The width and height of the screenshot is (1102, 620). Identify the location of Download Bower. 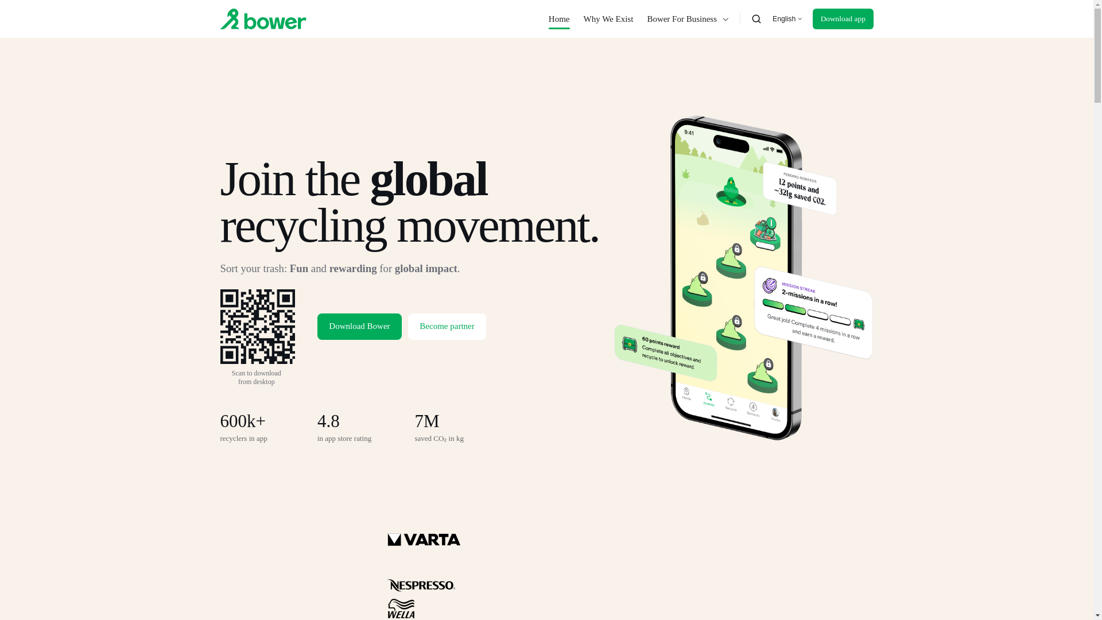
(359, 326).